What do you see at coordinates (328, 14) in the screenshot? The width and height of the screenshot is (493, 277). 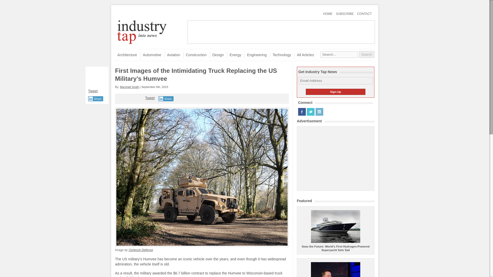 I see `HOME` at bounding box center [328, 14].